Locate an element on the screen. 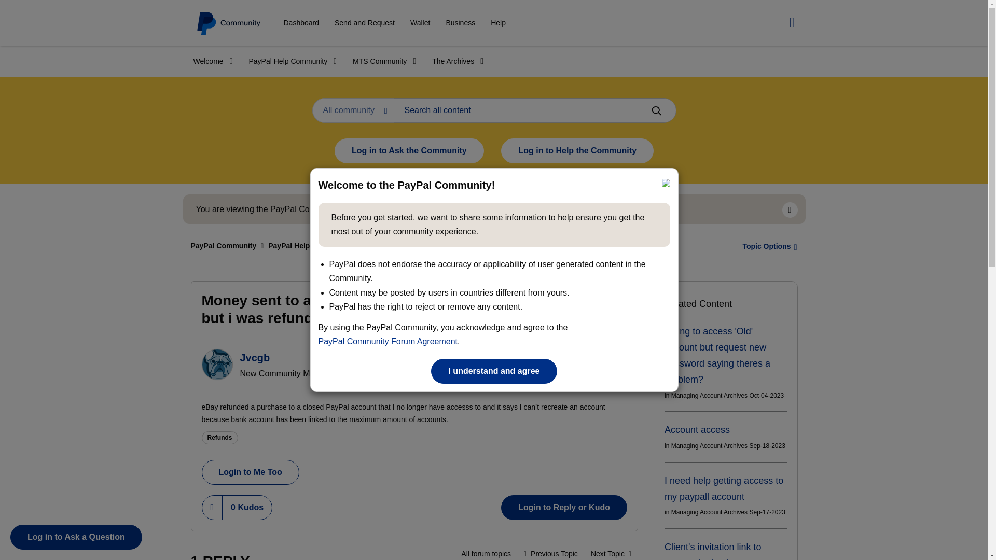 This screenshot has height=560, width=996. Transactions Archives is located at coordinates (486, 552).